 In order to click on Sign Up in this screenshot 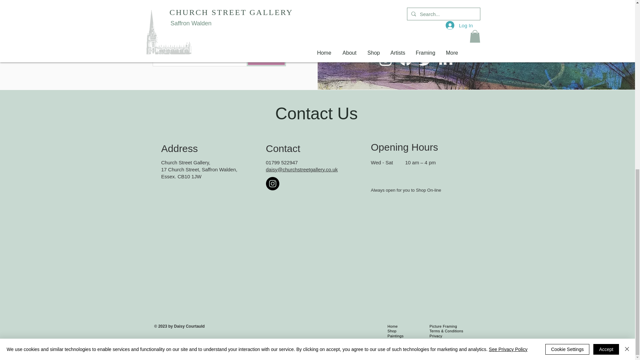, I will do `click(266, 59)`.